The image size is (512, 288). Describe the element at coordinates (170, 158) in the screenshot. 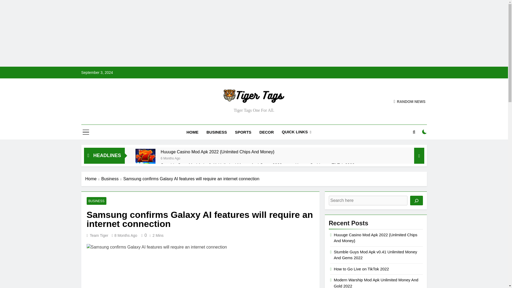

I see `6 Months Ago` at that location.